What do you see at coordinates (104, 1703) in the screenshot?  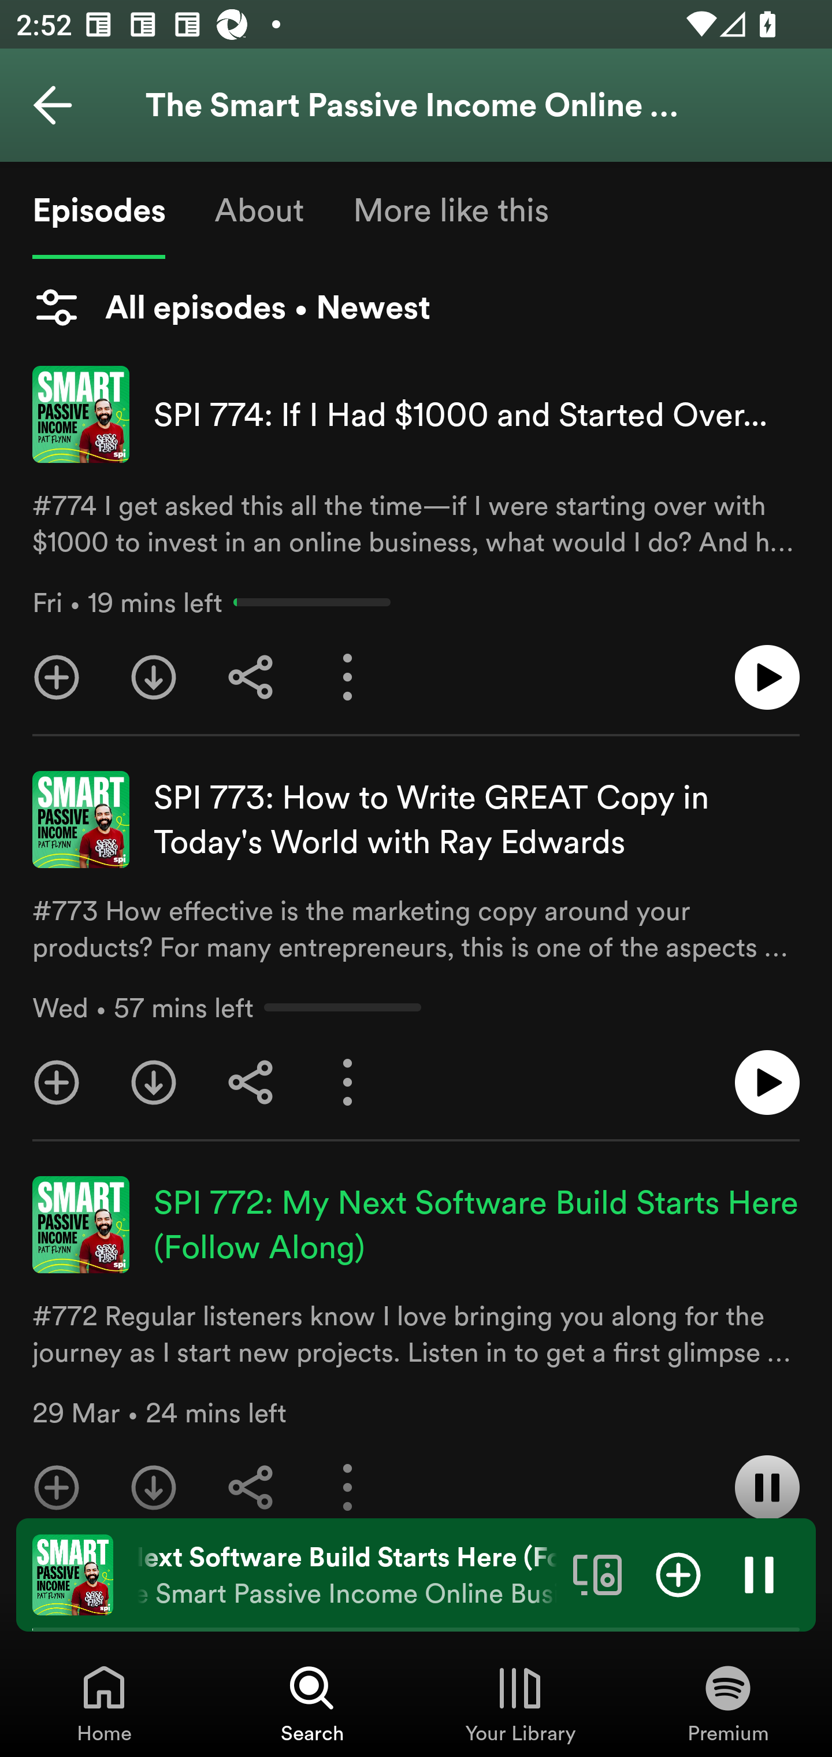 I see `Home, Tab 1 of 4 Home Home` at bounding box center [104, 1703].